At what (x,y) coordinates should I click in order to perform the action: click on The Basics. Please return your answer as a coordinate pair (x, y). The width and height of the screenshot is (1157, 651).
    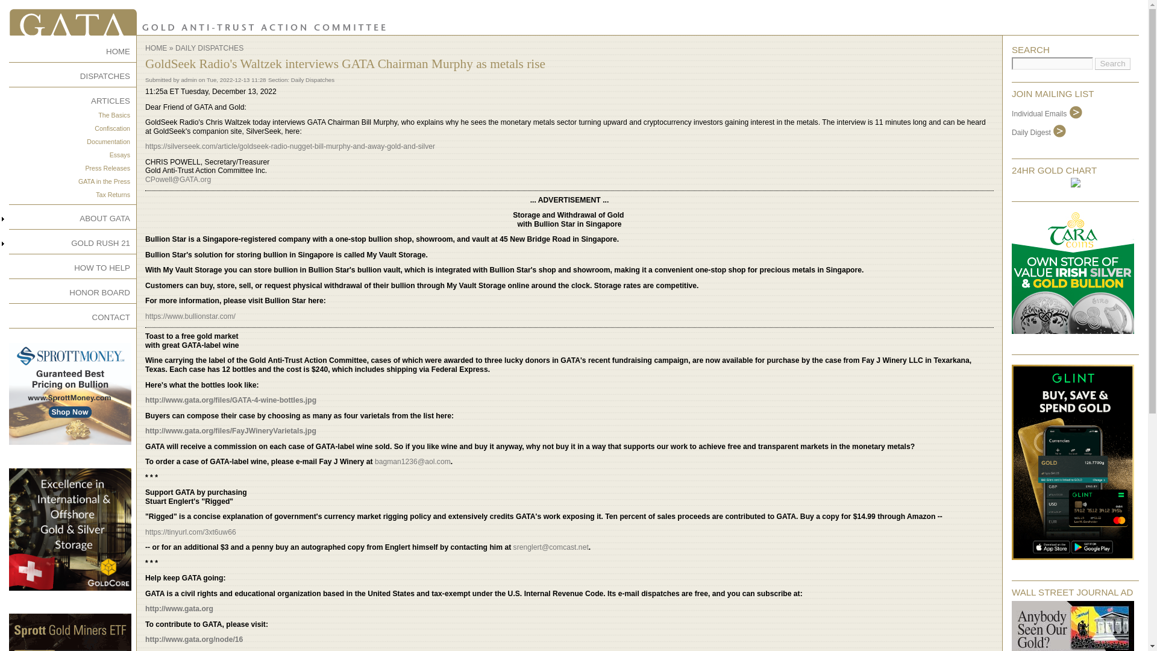
    Looking at the image, I should click on (114, 115).